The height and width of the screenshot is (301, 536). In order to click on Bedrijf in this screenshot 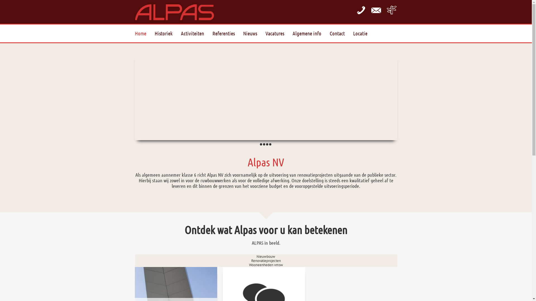, I will do `click(270, 144)`.